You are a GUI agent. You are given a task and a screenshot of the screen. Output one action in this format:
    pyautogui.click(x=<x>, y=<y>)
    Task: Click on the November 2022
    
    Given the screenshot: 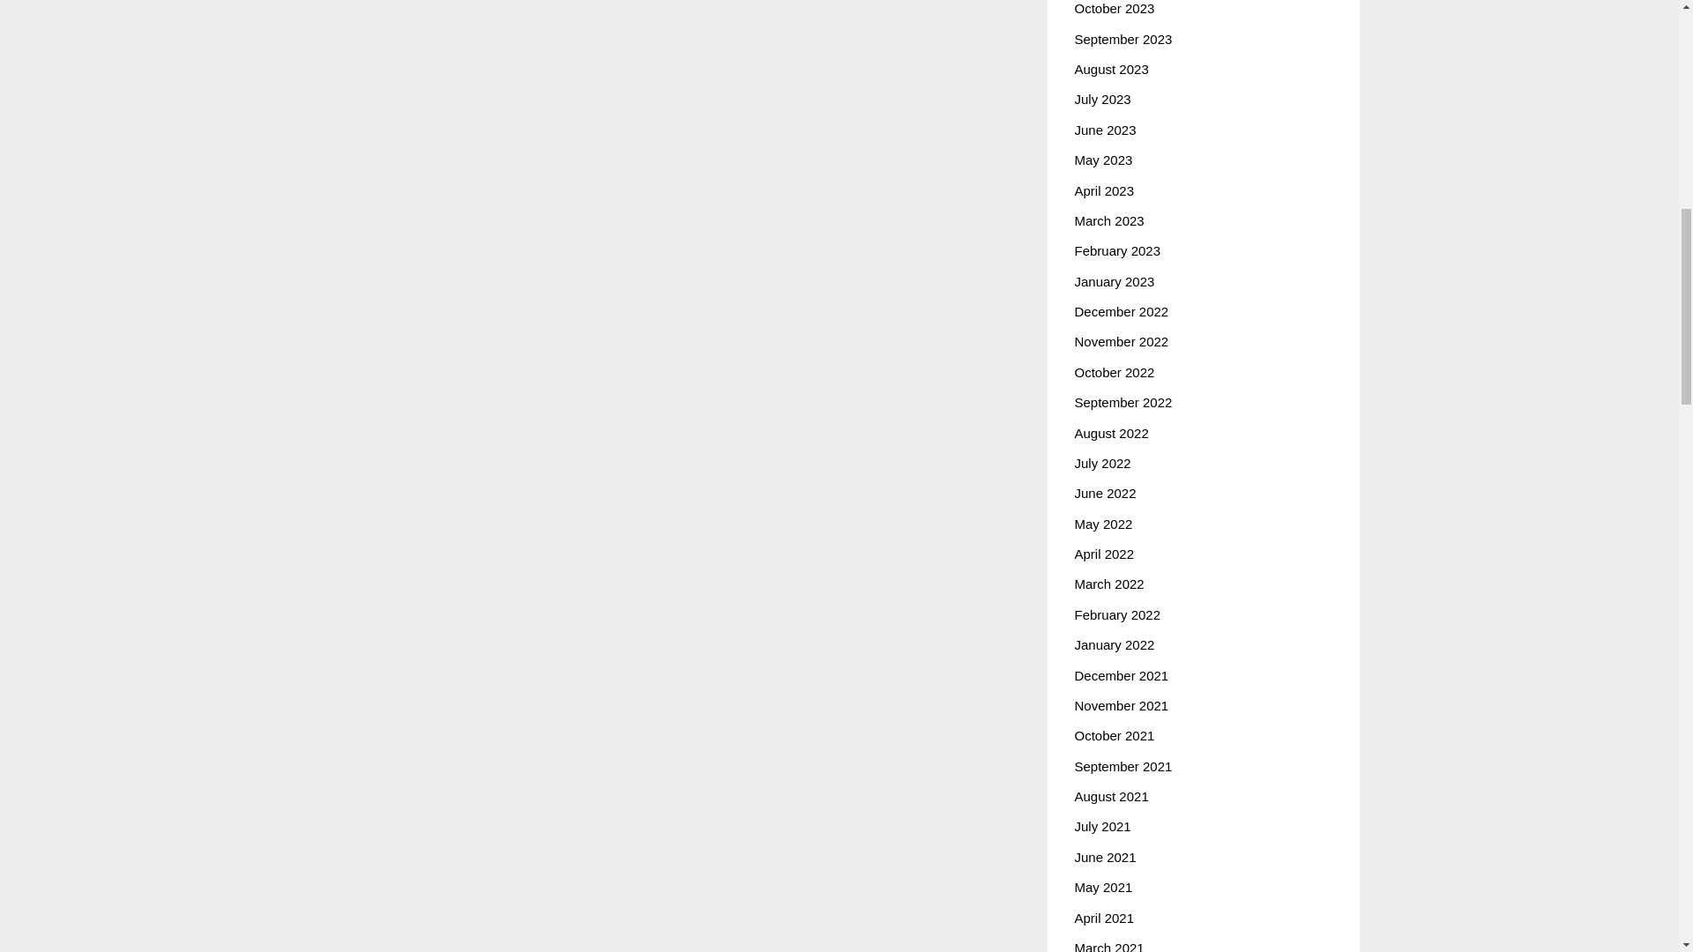 What is the action you would take?
    pyautogui.click(x=1120, y=342)
    